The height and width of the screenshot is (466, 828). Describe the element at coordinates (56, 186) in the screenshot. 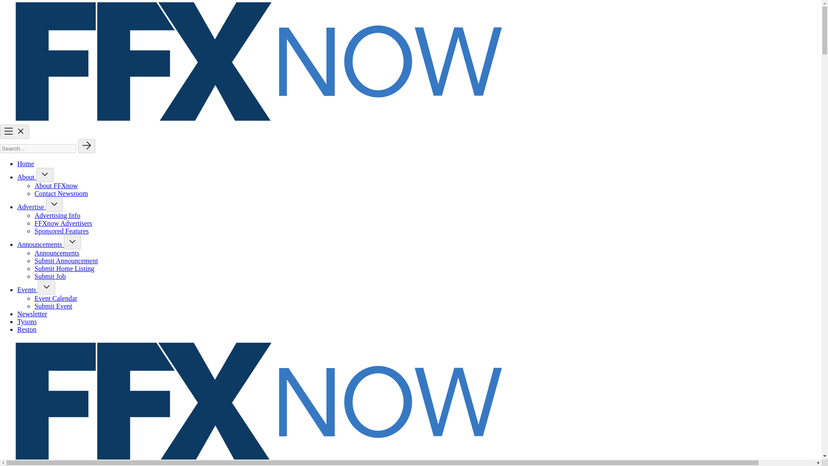

I see `About FFXnow` at that location.